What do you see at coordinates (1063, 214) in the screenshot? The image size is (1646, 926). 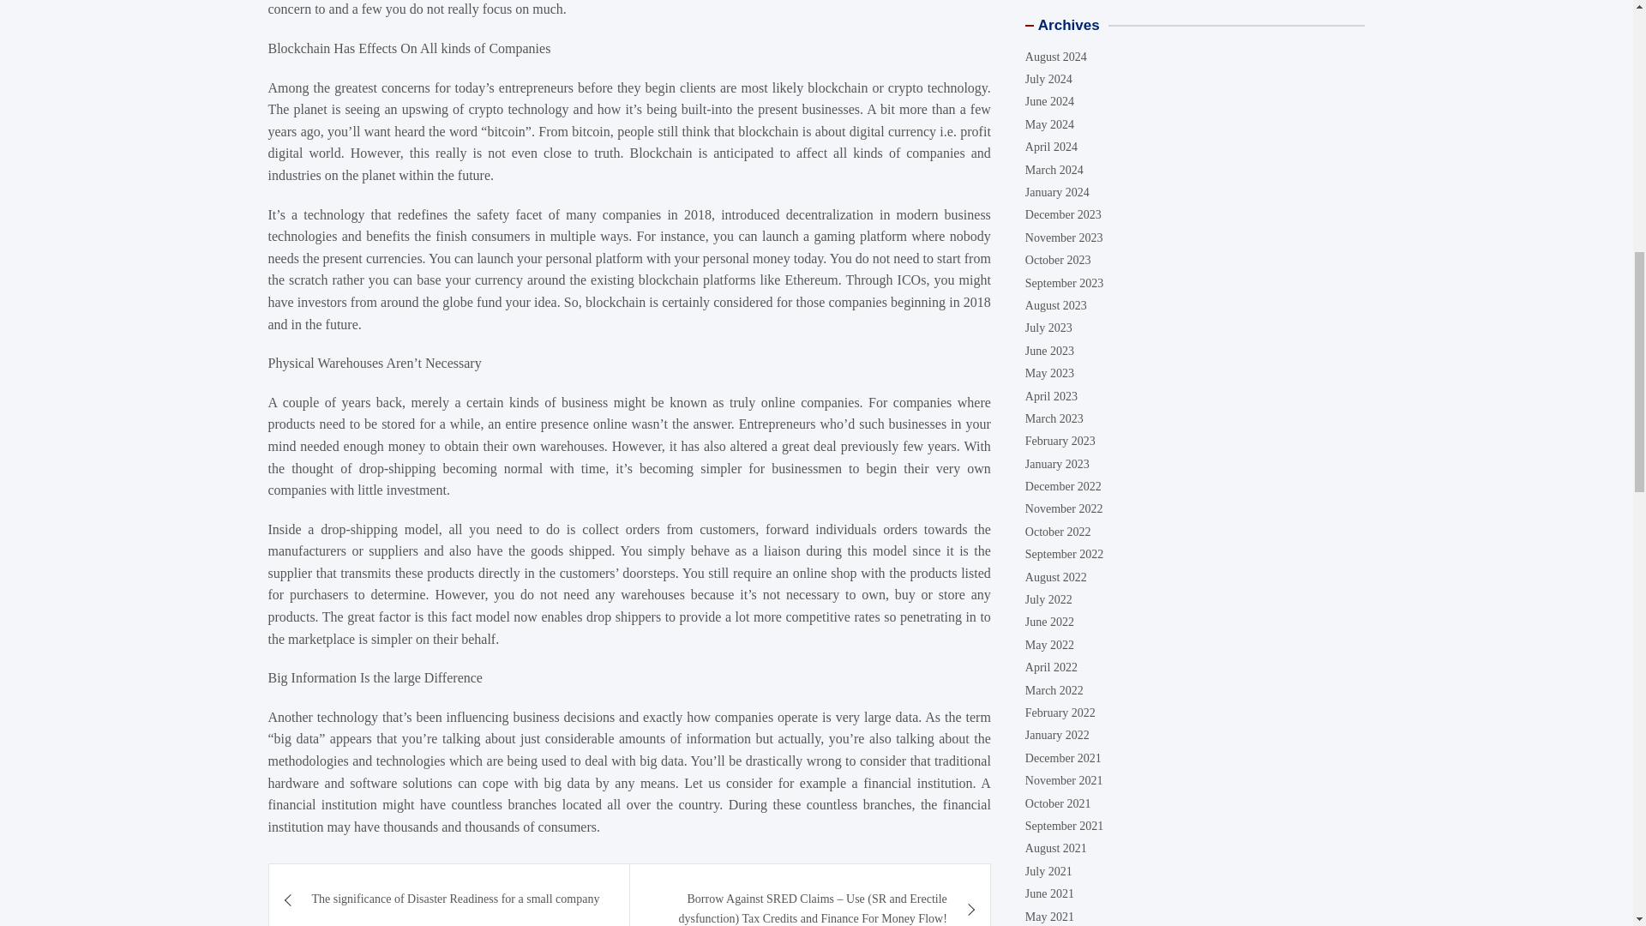 I see `December 2023` at bounding box center [1063, 214].